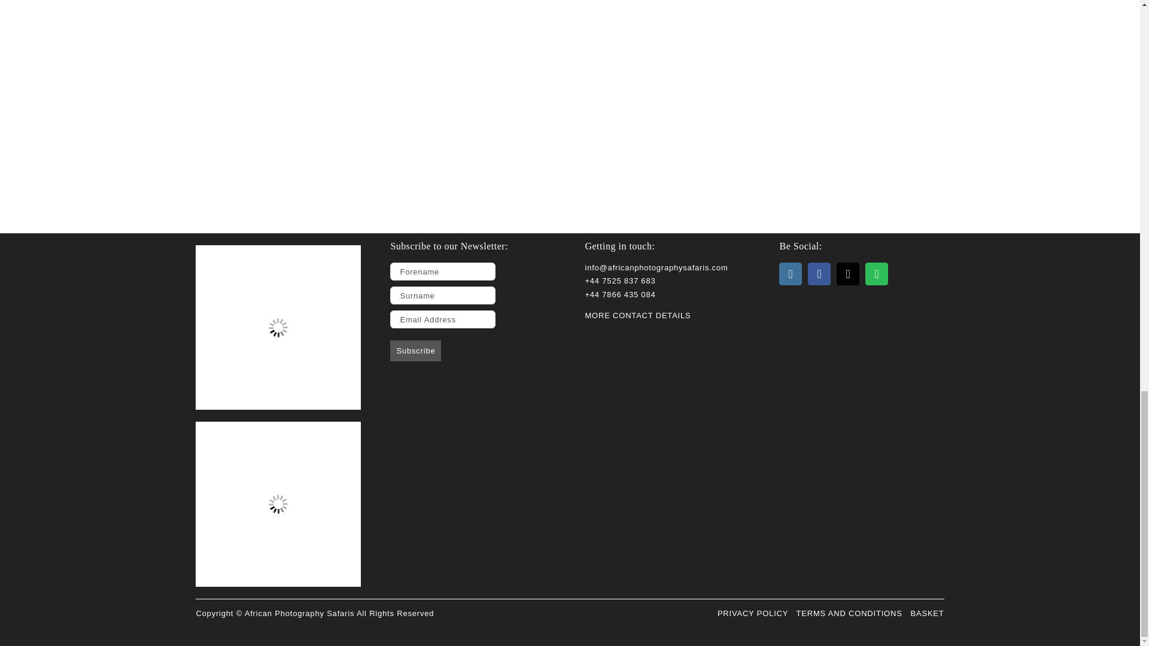 This screenshot has width=1149, height=646. I want to click on BASKET, so click(926, 613).